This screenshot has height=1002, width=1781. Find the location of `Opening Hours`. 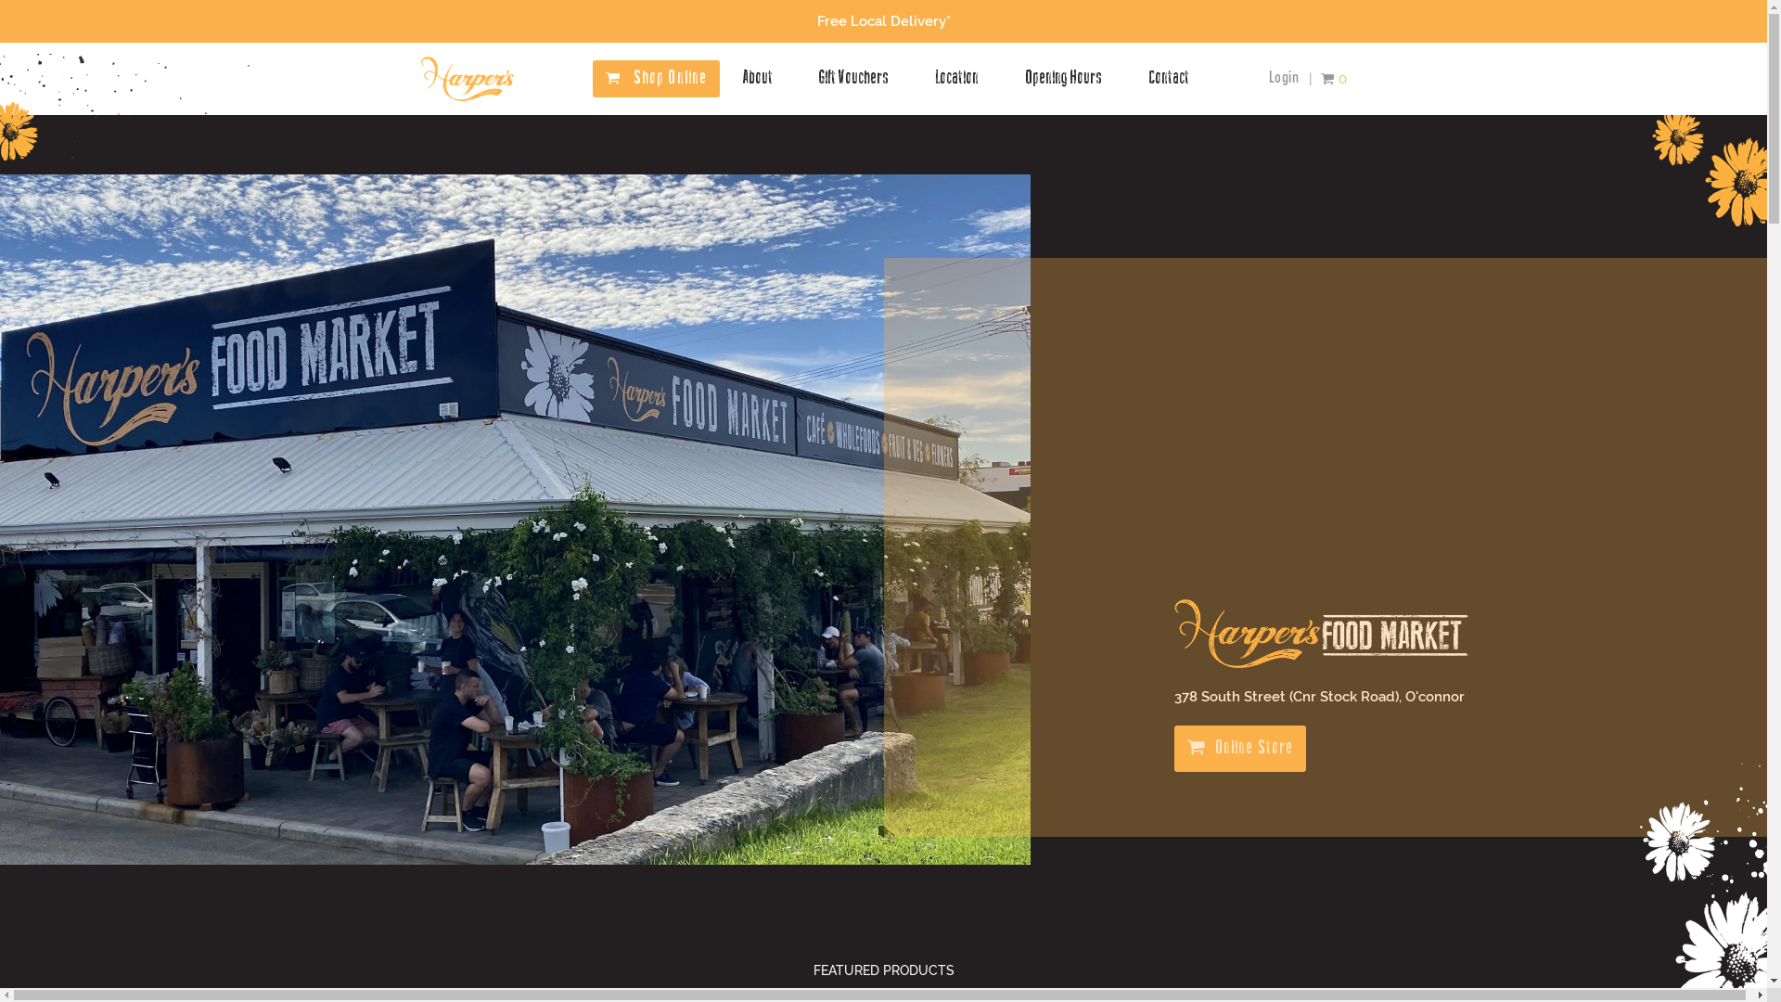

Opening Hours is located at coordinates (1063, 79).